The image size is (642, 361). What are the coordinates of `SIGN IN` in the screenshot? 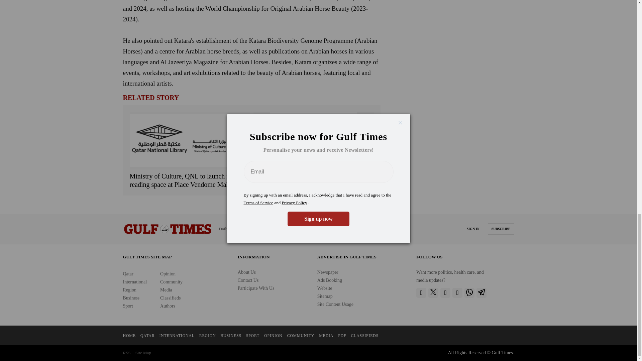 It's located at (473, 229).